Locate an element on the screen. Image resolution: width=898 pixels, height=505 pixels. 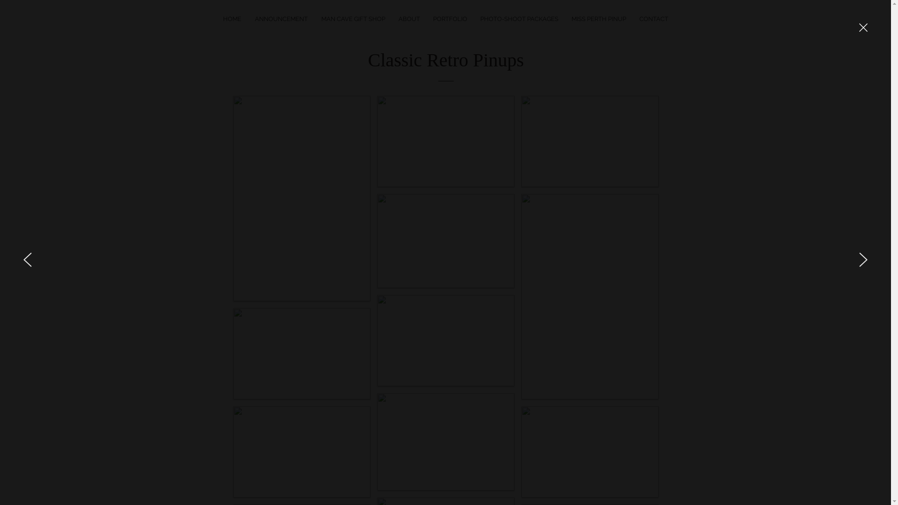
CONTACT is located at coordinates (654, 19).